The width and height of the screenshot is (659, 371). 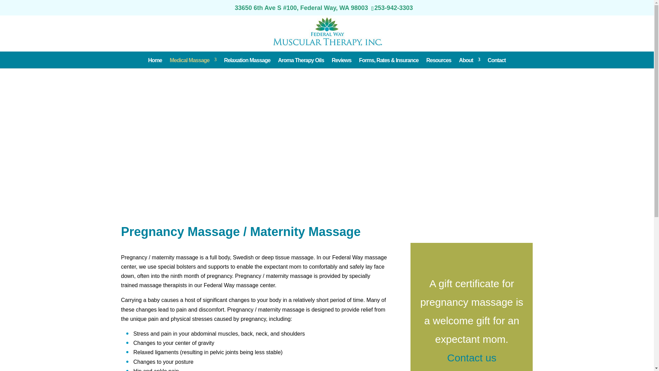 I want to click on Contact, so click(x=497, y=60).